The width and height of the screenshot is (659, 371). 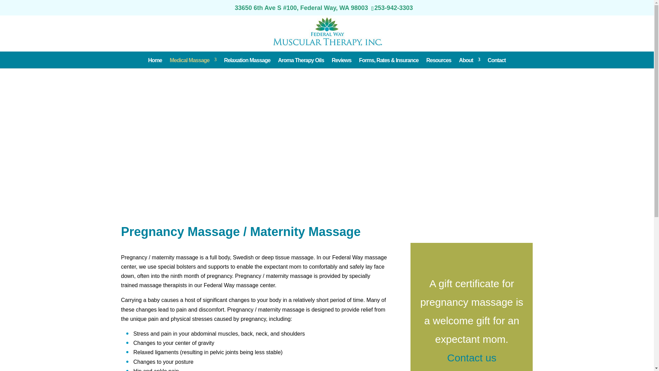 I want to click on Contact, so click(x=497, y=60).